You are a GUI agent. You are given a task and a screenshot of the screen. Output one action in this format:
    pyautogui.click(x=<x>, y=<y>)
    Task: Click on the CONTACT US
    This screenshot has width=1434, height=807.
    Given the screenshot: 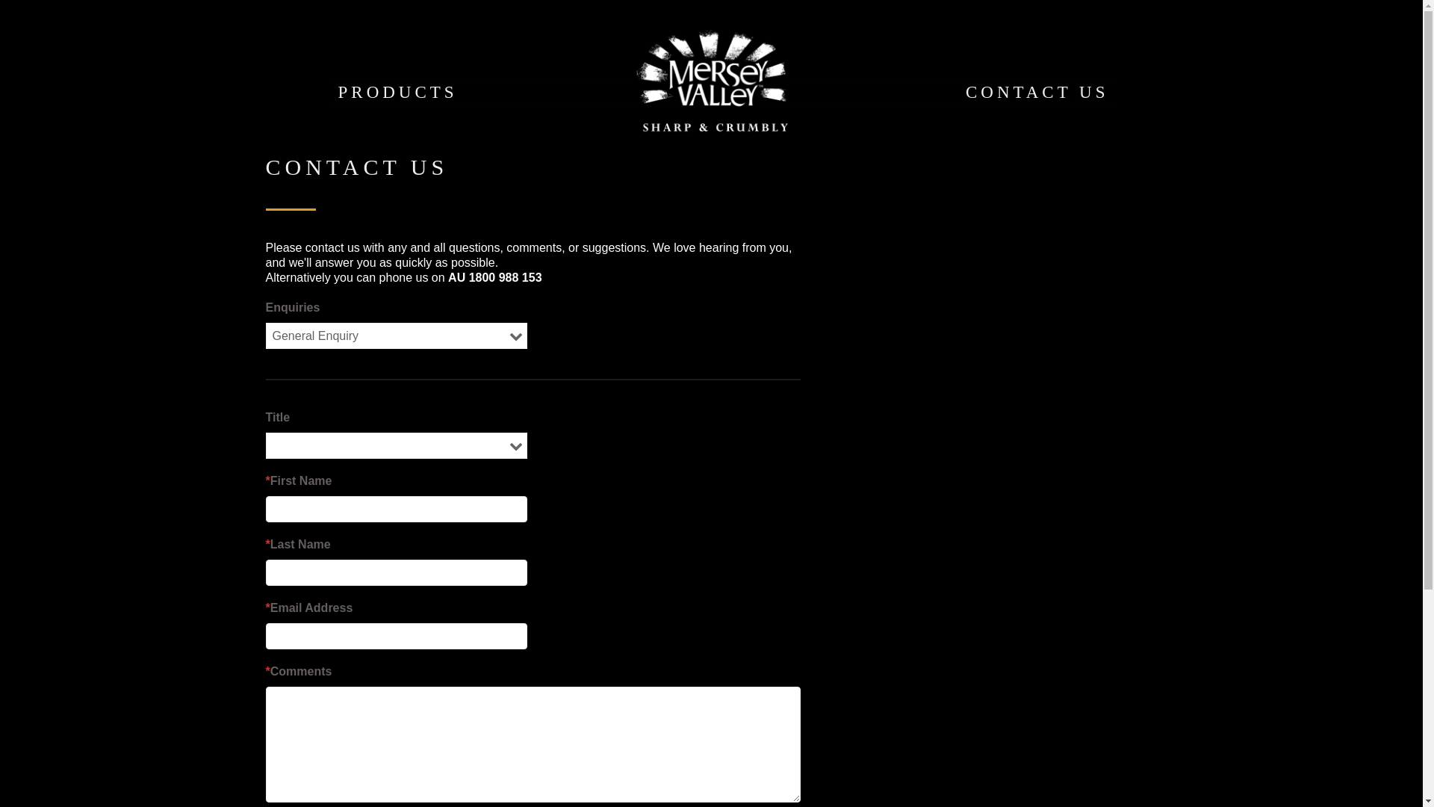 What is the action you would take?
    pyautogui.click(x=1037, y=90)
    